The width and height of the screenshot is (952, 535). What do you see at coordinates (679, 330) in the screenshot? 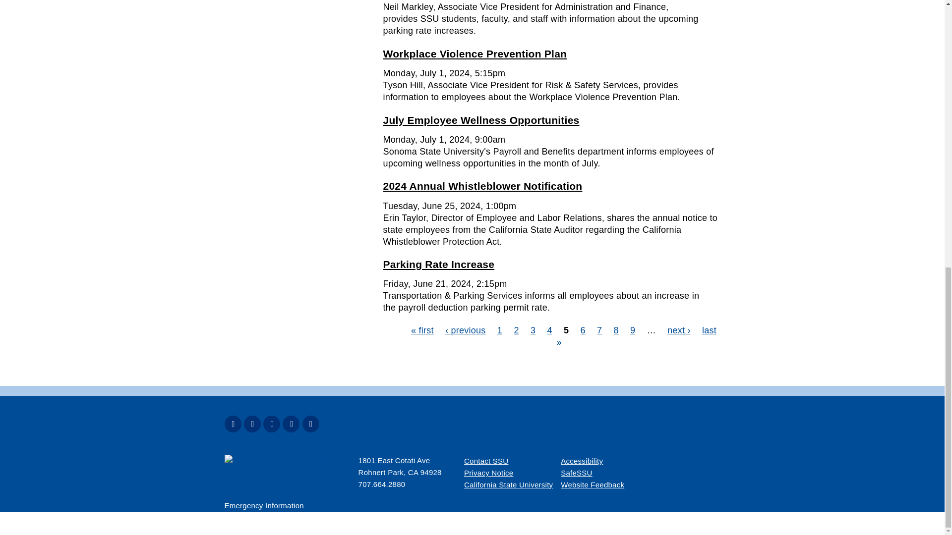
I see `Go to next page` at bounding box center [679, 330].